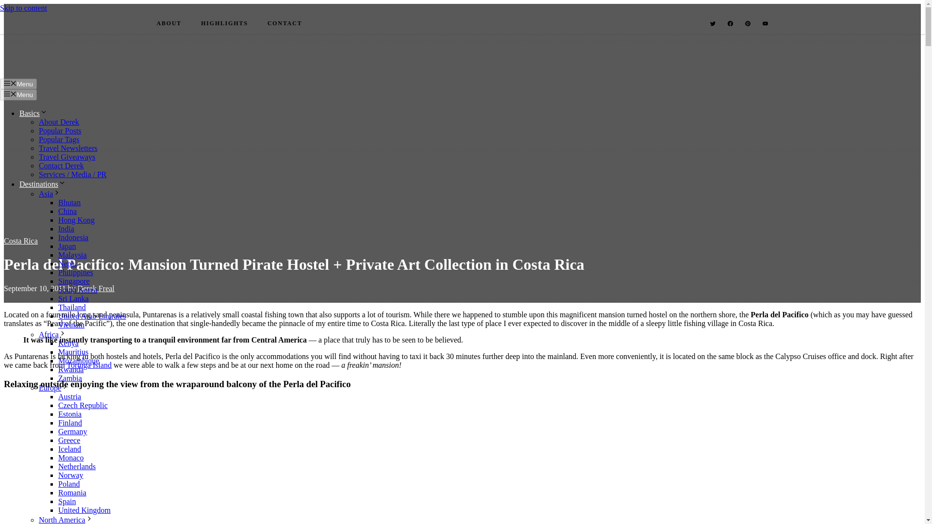  Describe the element at coordinates (23, 8) in the screenshot. I see `Skip to content` at that location.